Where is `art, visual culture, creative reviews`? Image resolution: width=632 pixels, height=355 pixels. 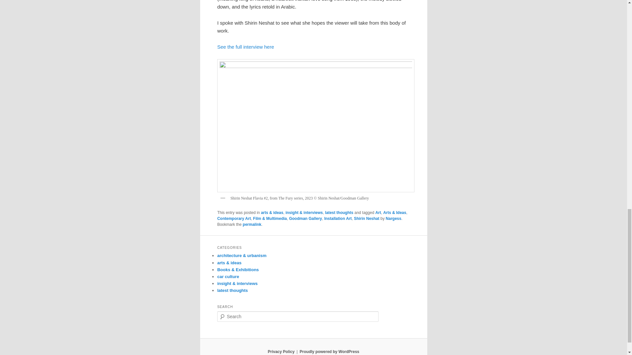 art, visual culture, creative reviews is located at coordinates (229, 262).